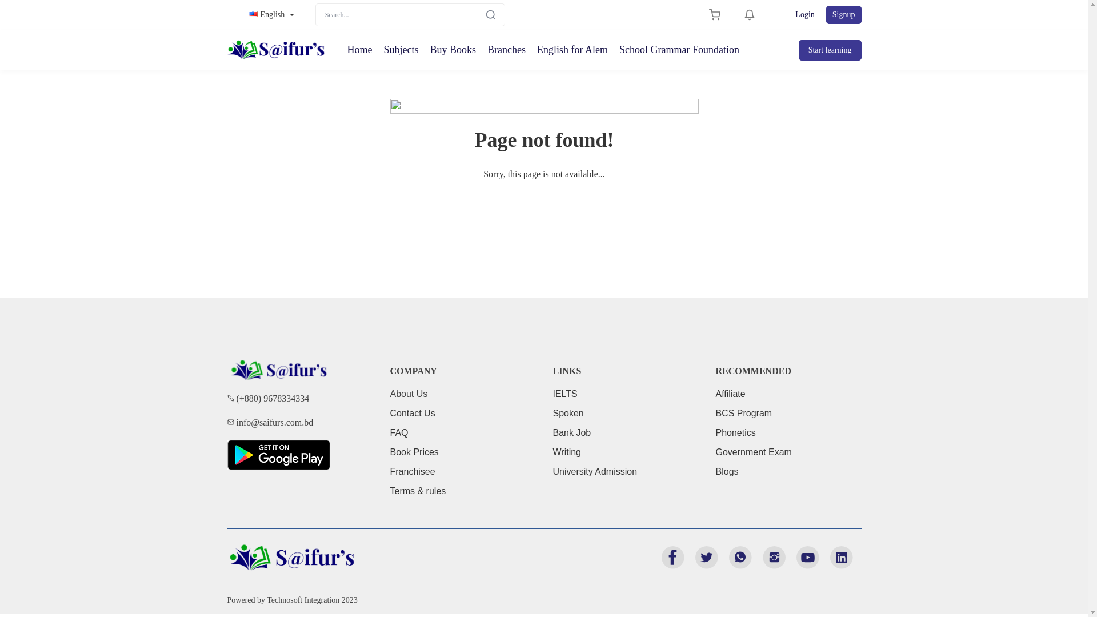  Describe the element at coordinates (566, 393) in the screenshot. I see `IELTS` at that location.